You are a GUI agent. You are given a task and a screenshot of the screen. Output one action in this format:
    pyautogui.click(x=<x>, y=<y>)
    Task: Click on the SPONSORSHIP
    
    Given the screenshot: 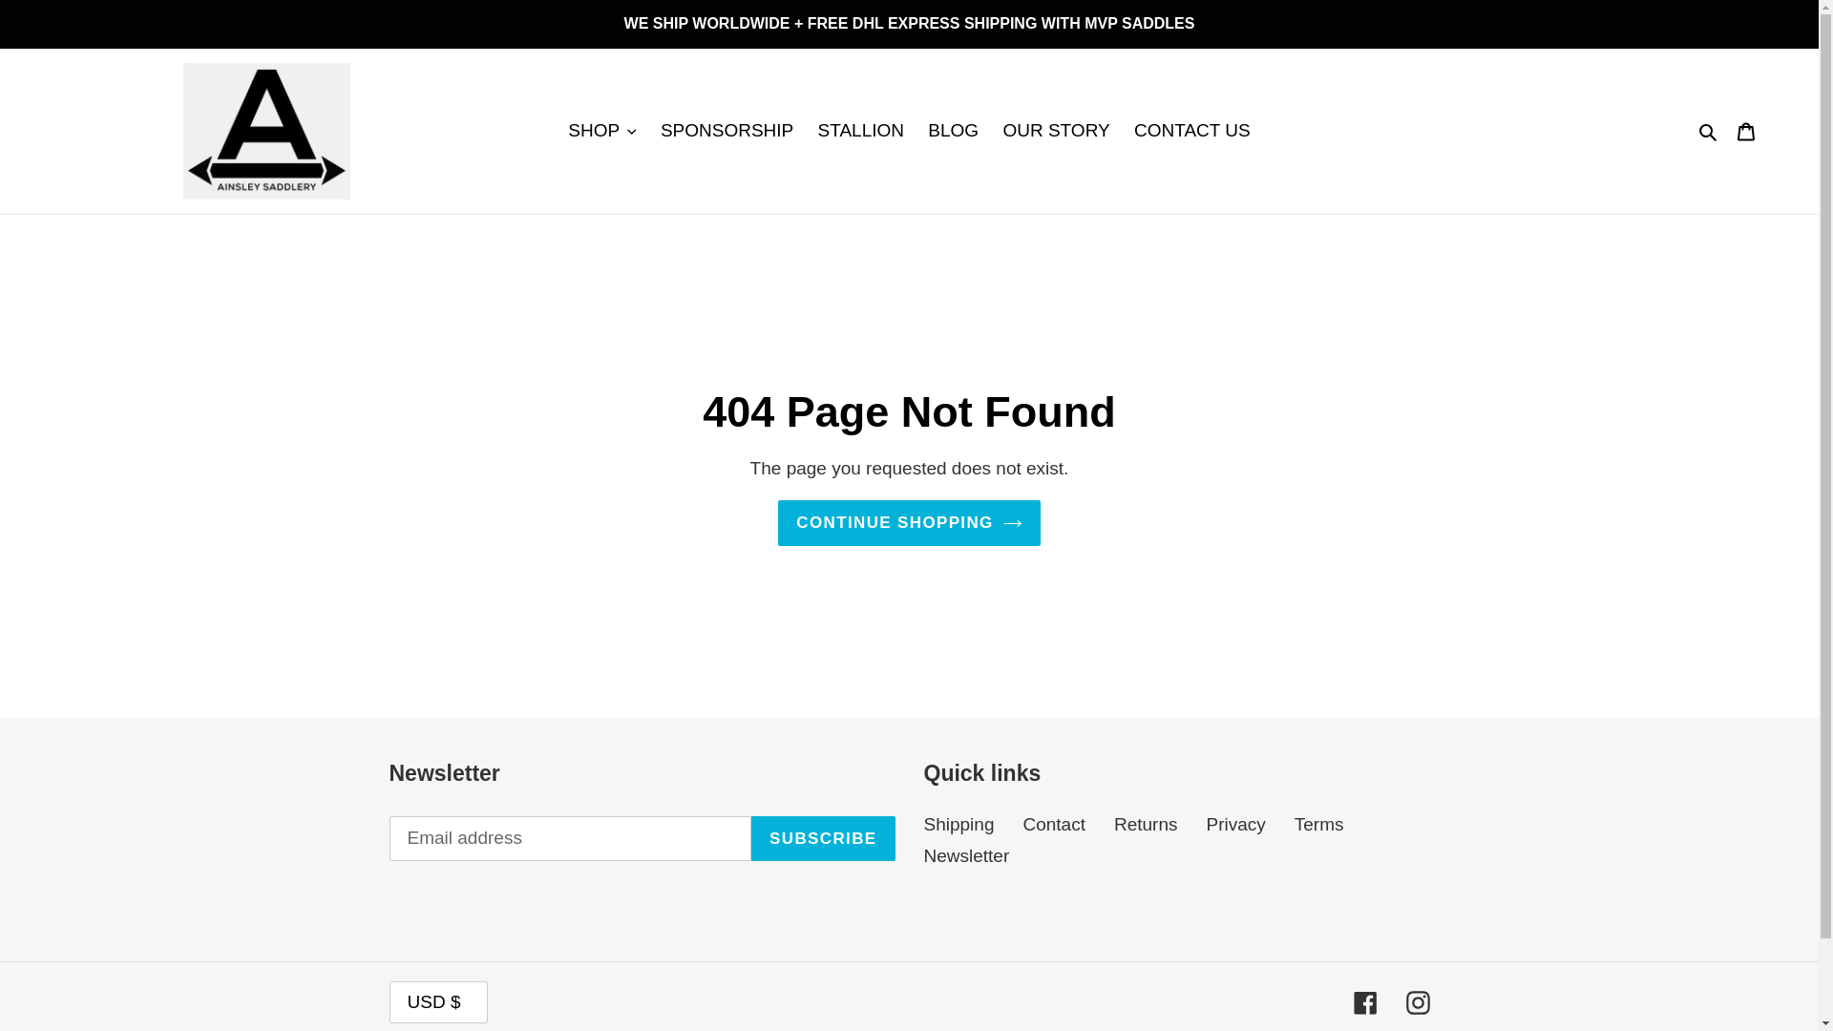 What is the action you would take?
    pyautogui.click(x=726, y=131)
    